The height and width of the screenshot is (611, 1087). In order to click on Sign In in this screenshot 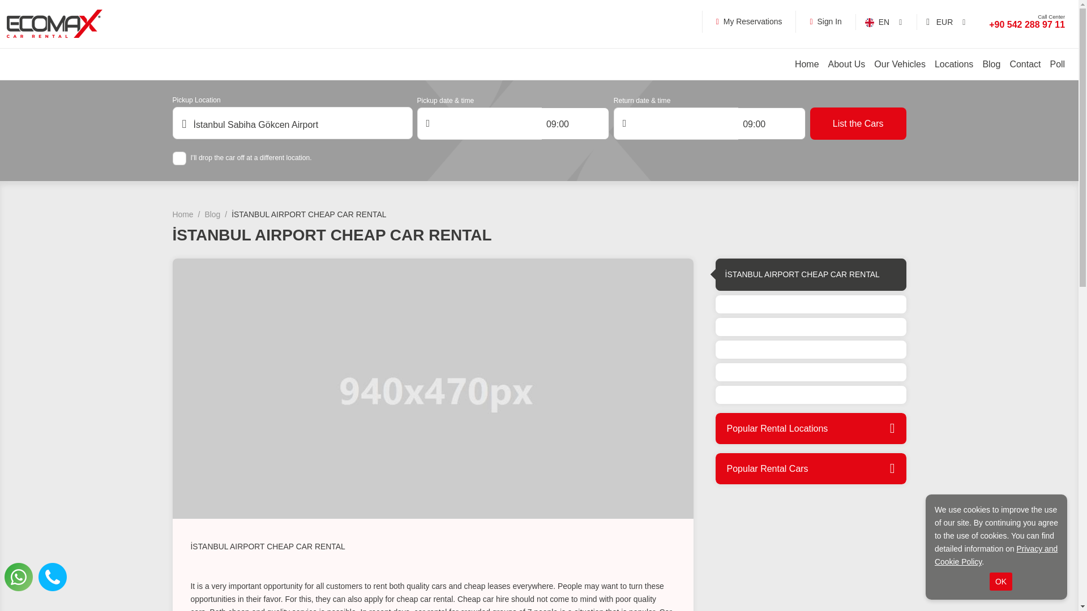, I will do `click(825, 21)`.